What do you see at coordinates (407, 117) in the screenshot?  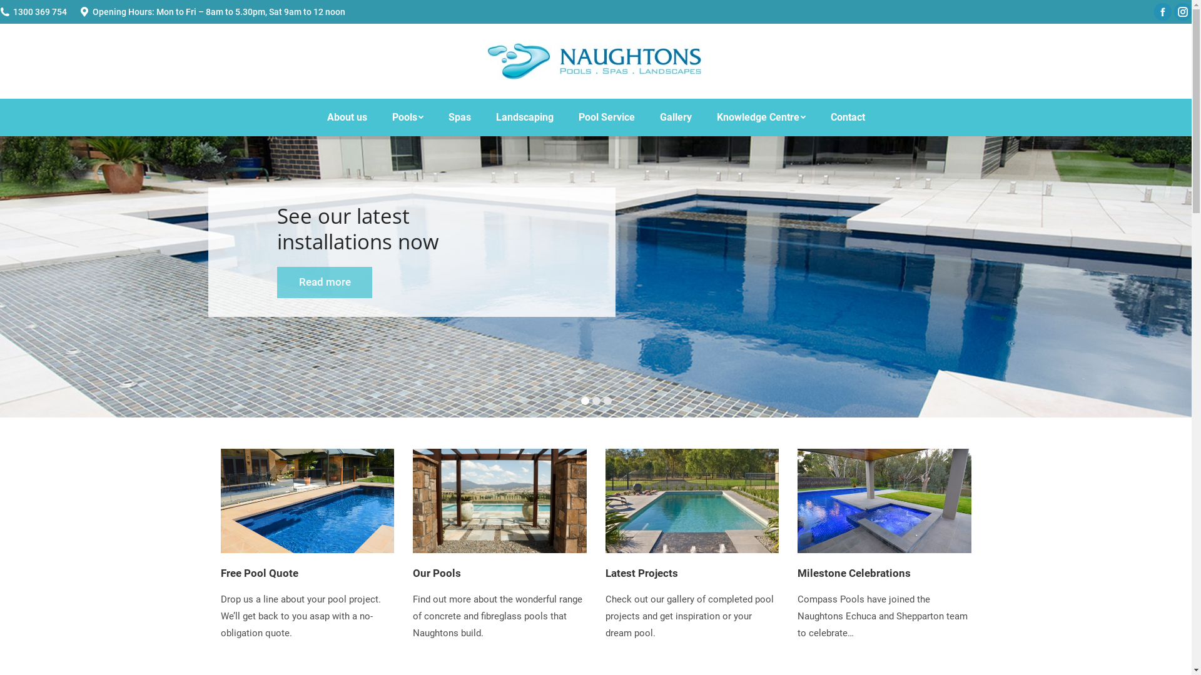 I see `Pools` at bounding box center [407, 117].